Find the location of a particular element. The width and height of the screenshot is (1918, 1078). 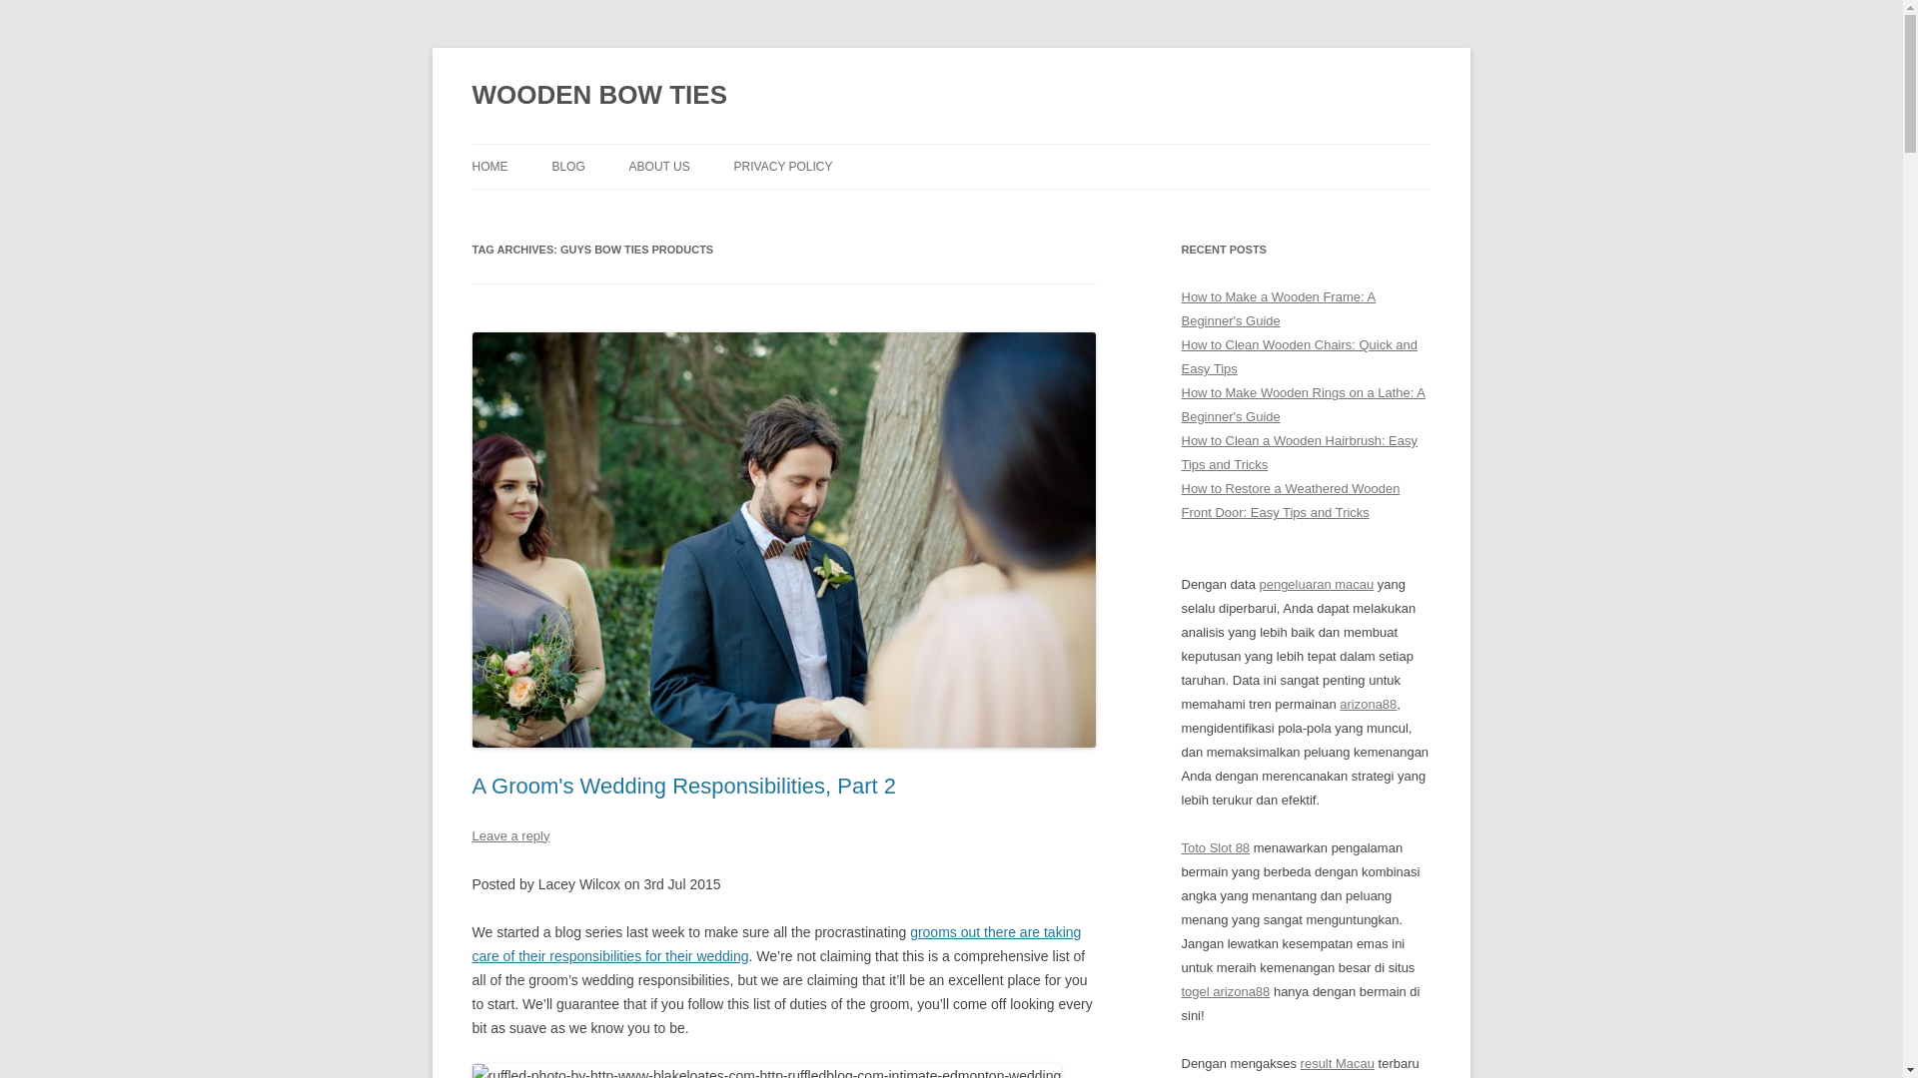

ABOUT US is located at coordinates (659, 166).